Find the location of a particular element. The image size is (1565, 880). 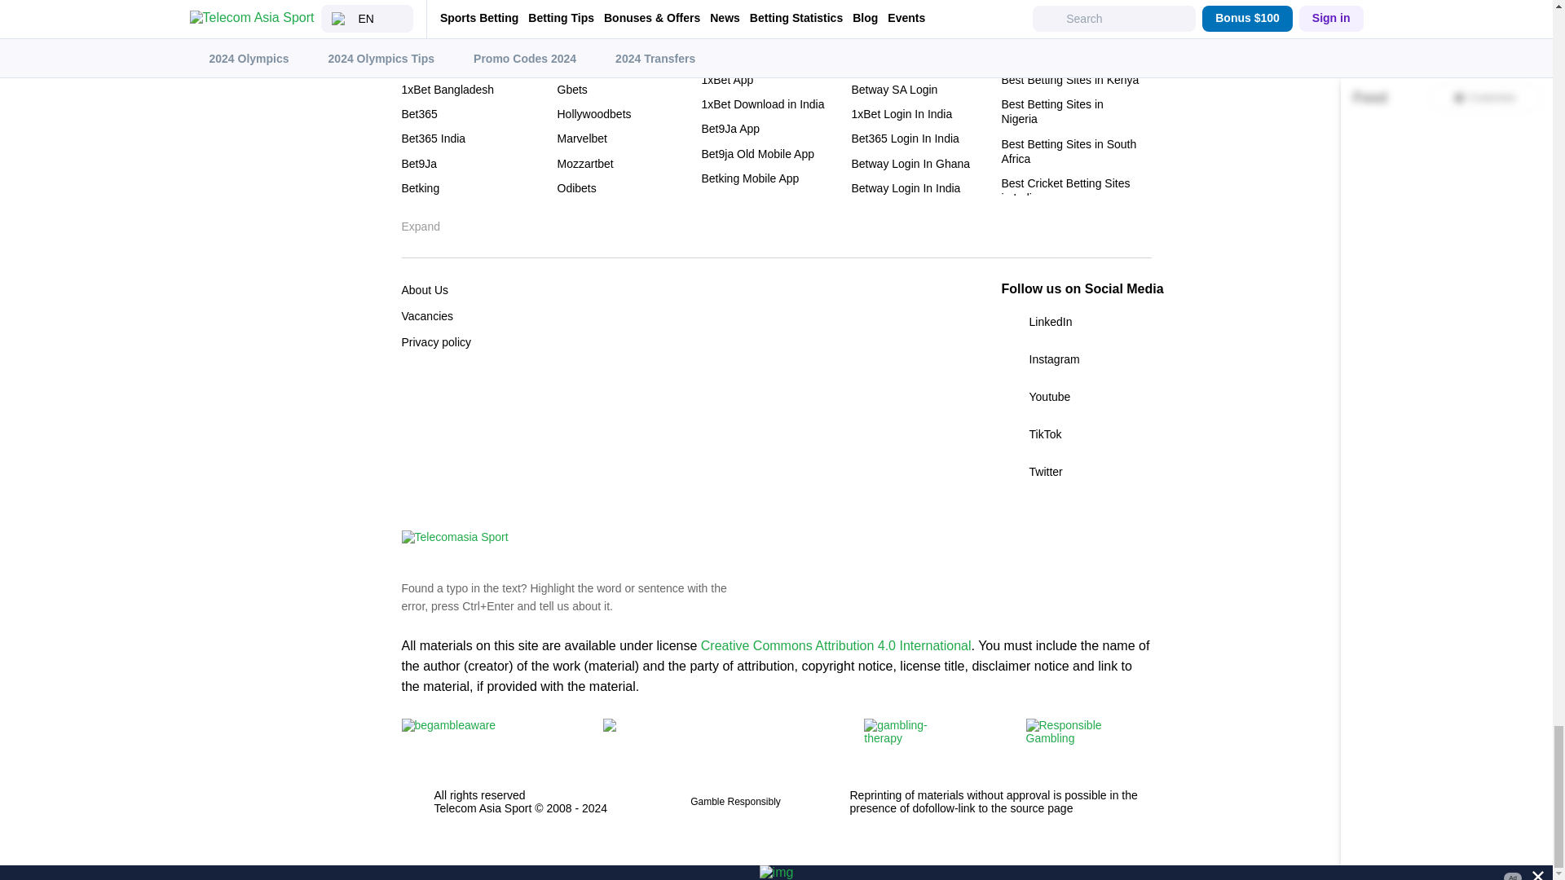

LinkedIn is located at coordinates (1076, 322).